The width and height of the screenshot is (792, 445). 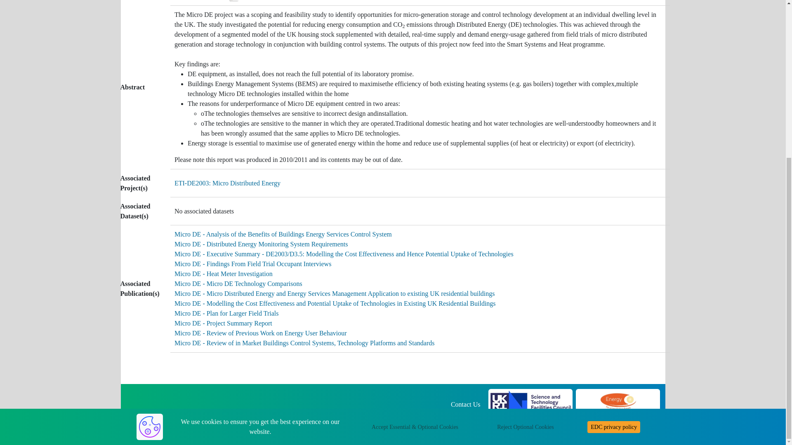 I want to click on Disclaimer, so click(x=418, y=414).